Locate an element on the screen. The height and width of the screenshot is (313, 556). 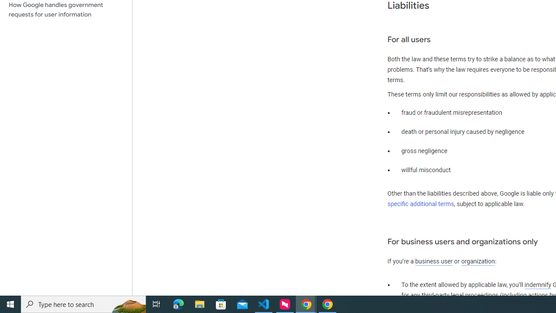
business user is located at coordinates (434, 262).